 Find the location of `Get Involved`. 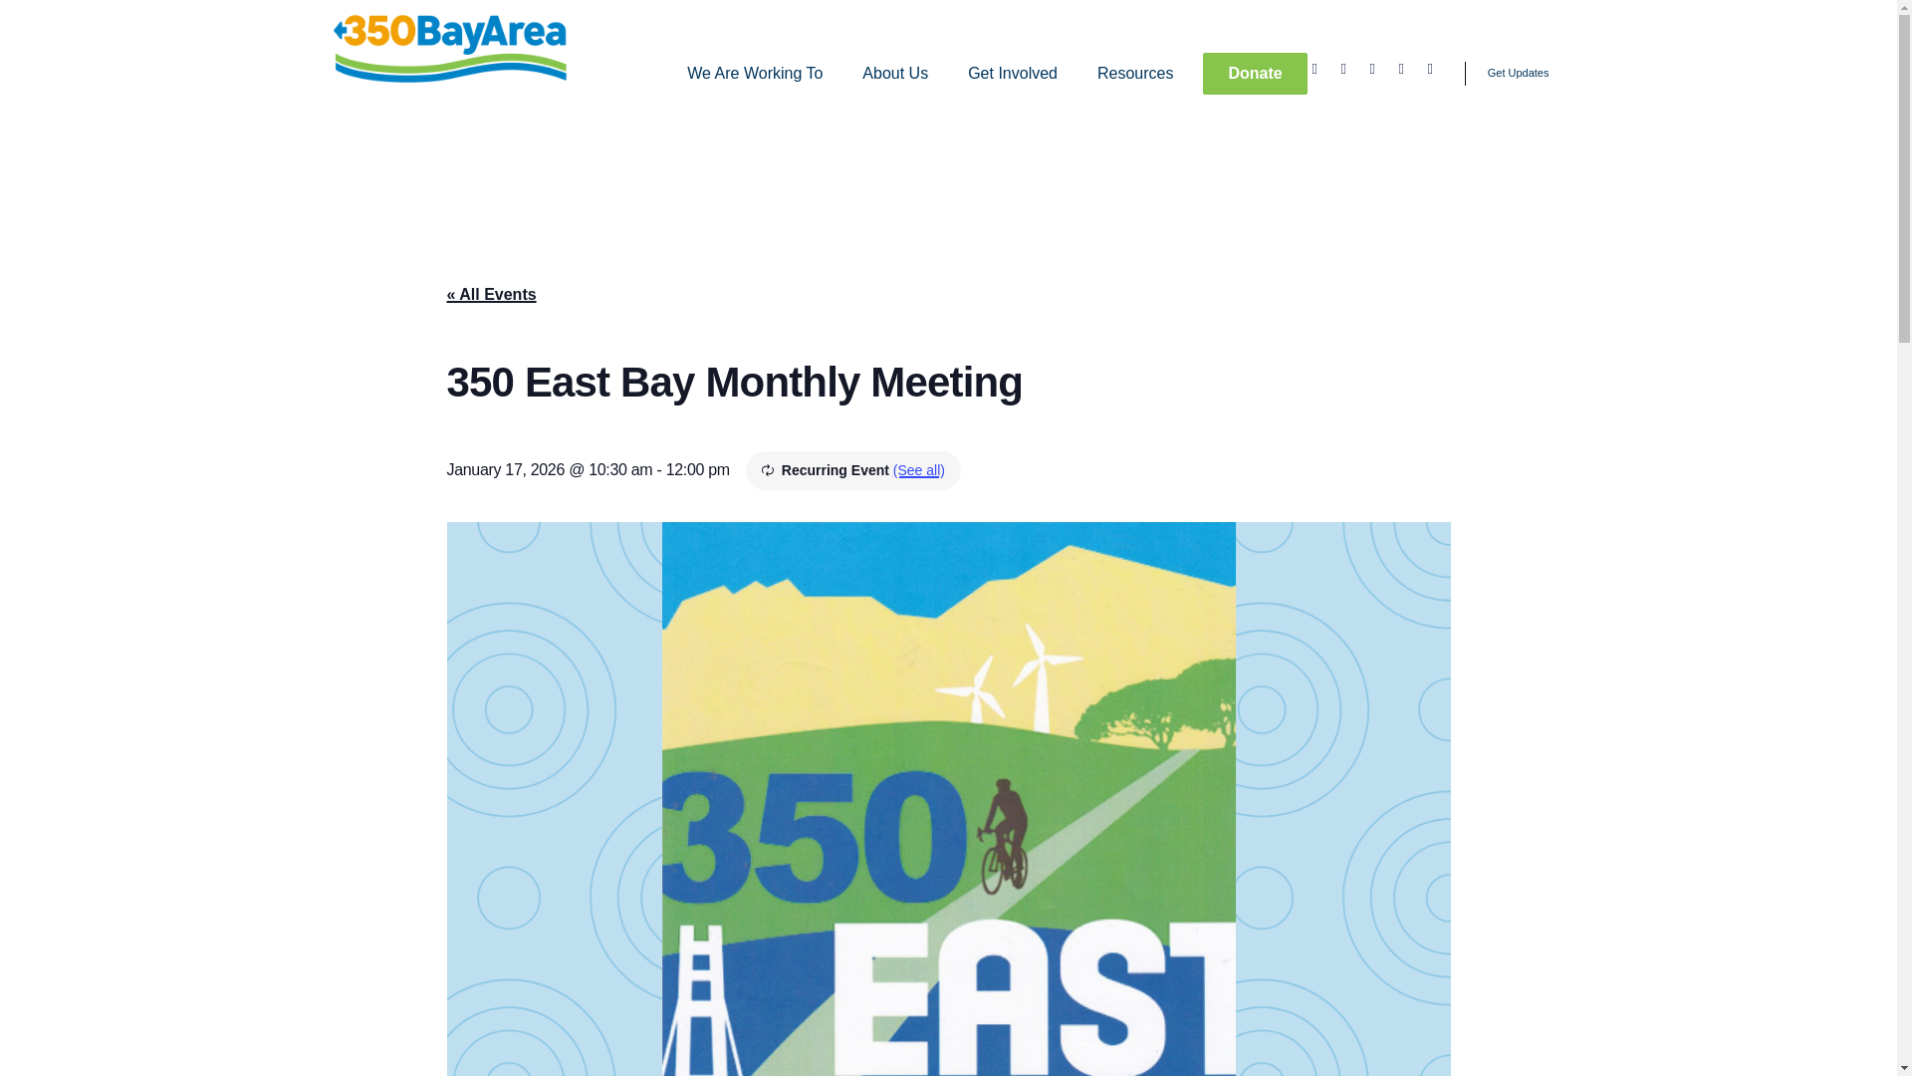

Get Involved is located at coordinates (1013, 74).